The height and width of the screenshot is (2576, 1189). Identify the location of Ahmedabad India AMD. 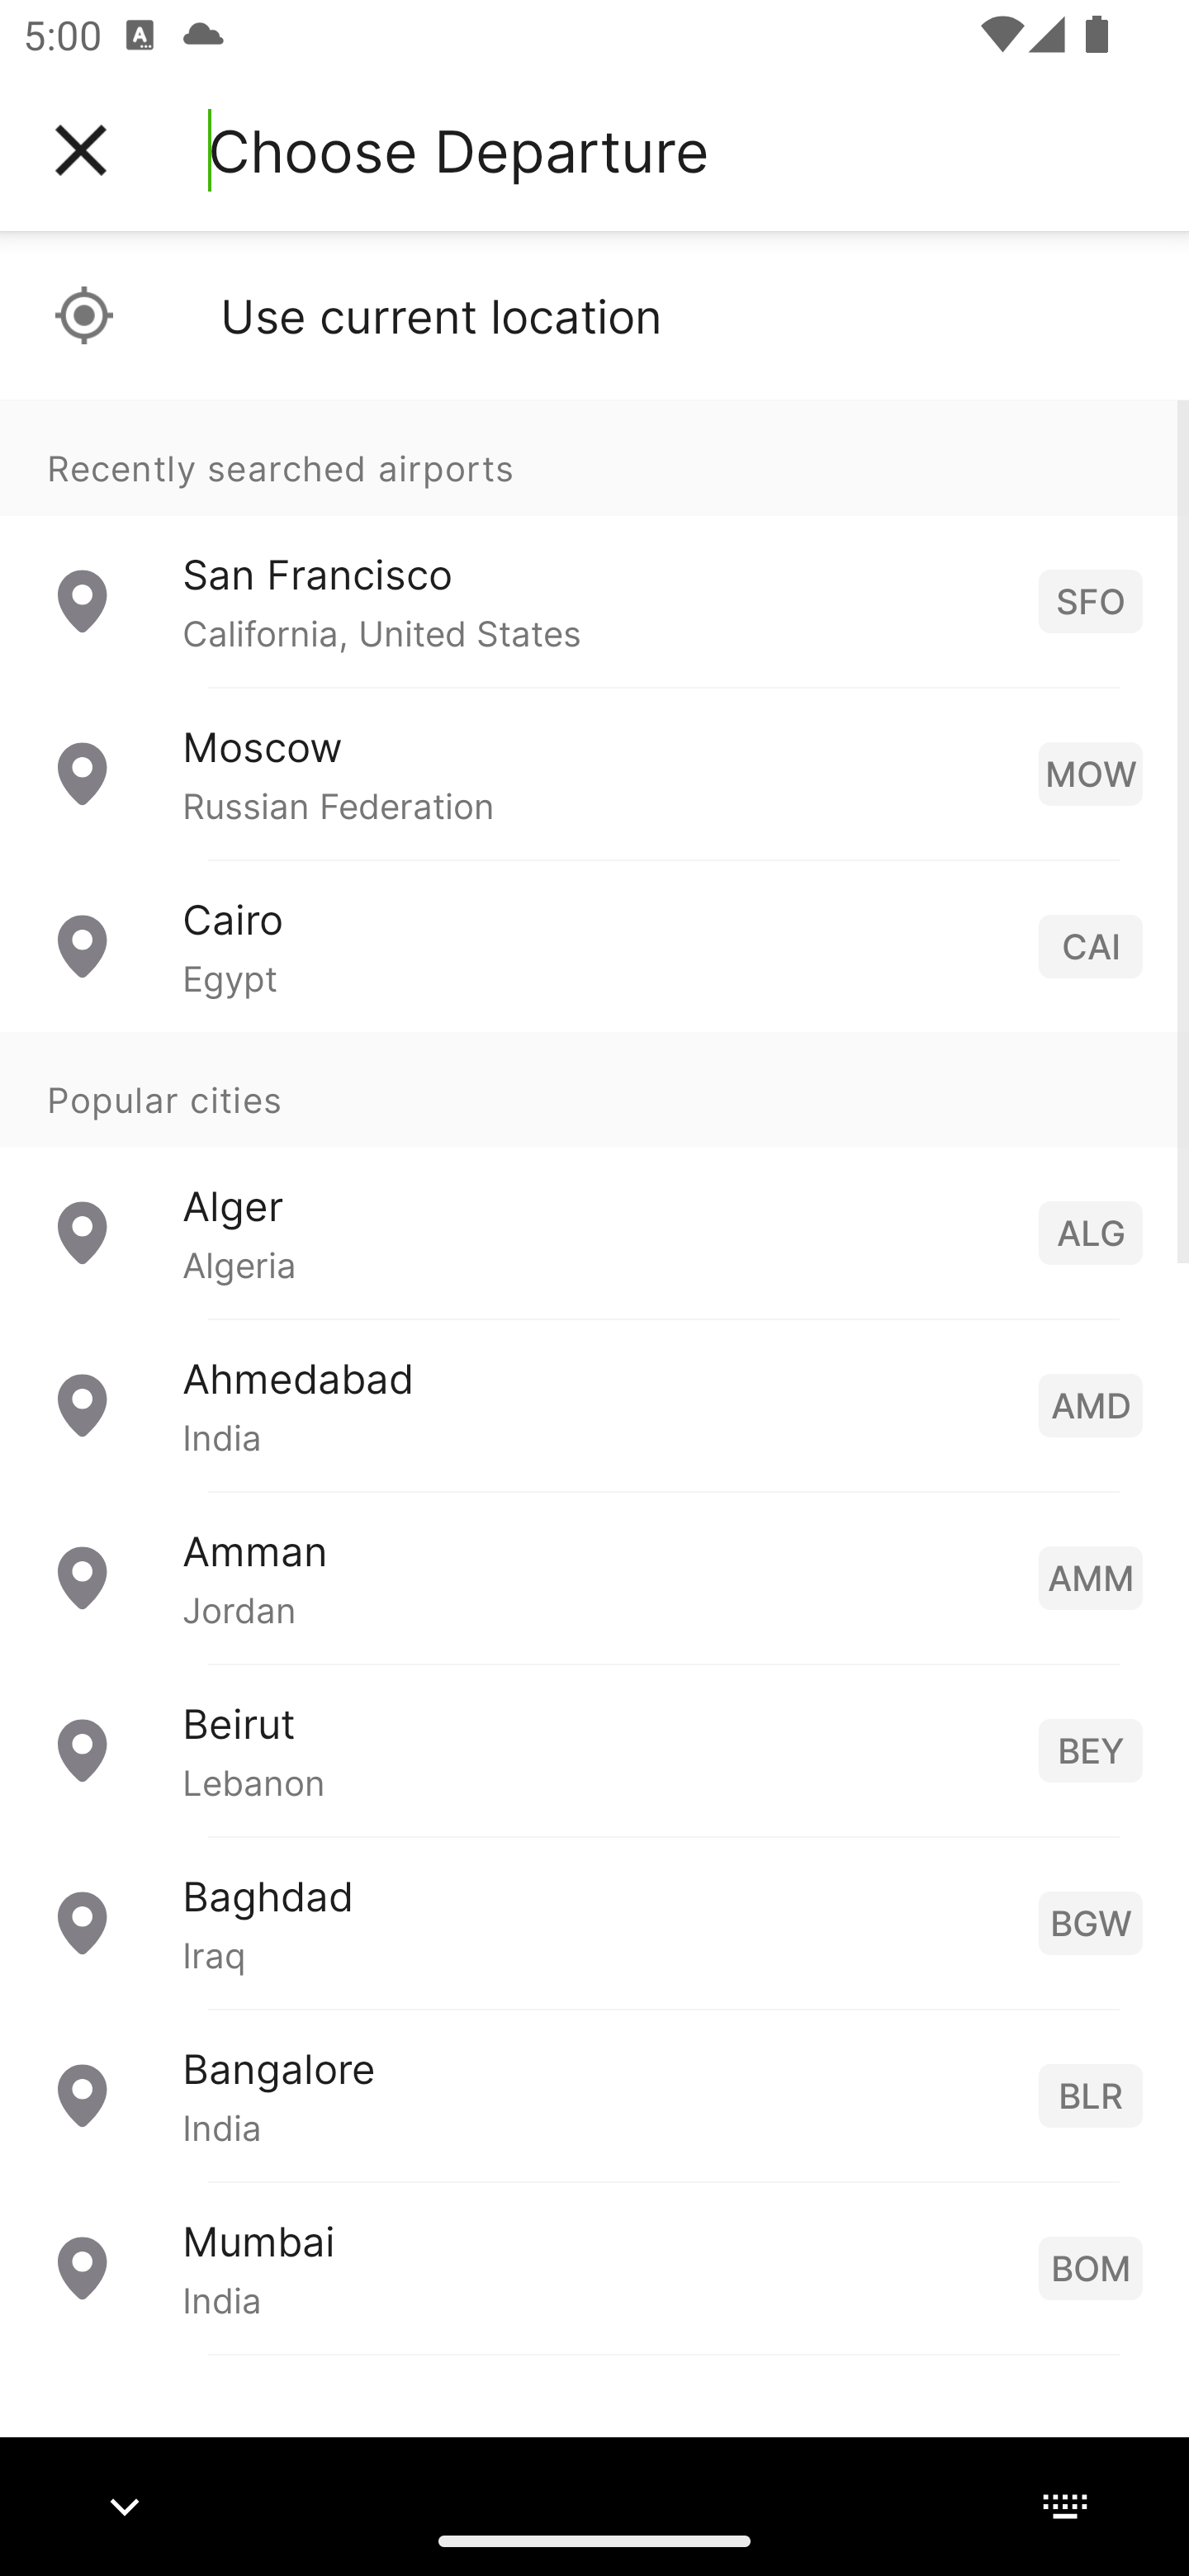
(594, 1405).